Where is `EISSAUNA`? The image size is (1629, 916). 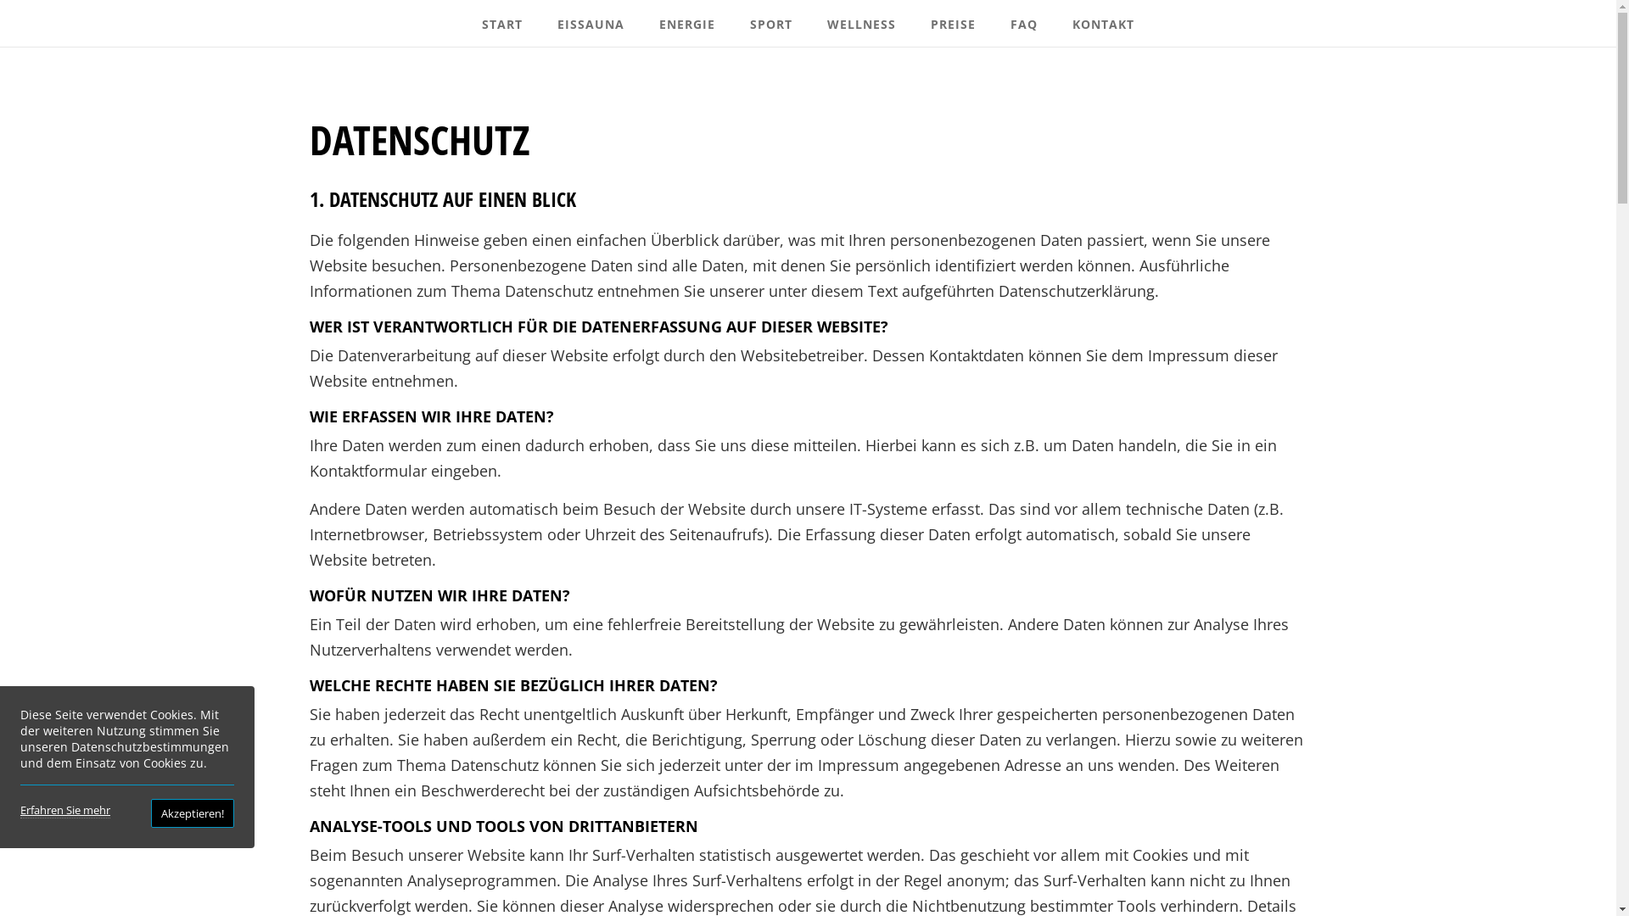
EISSAUNA is located at coordinates (591, 21).